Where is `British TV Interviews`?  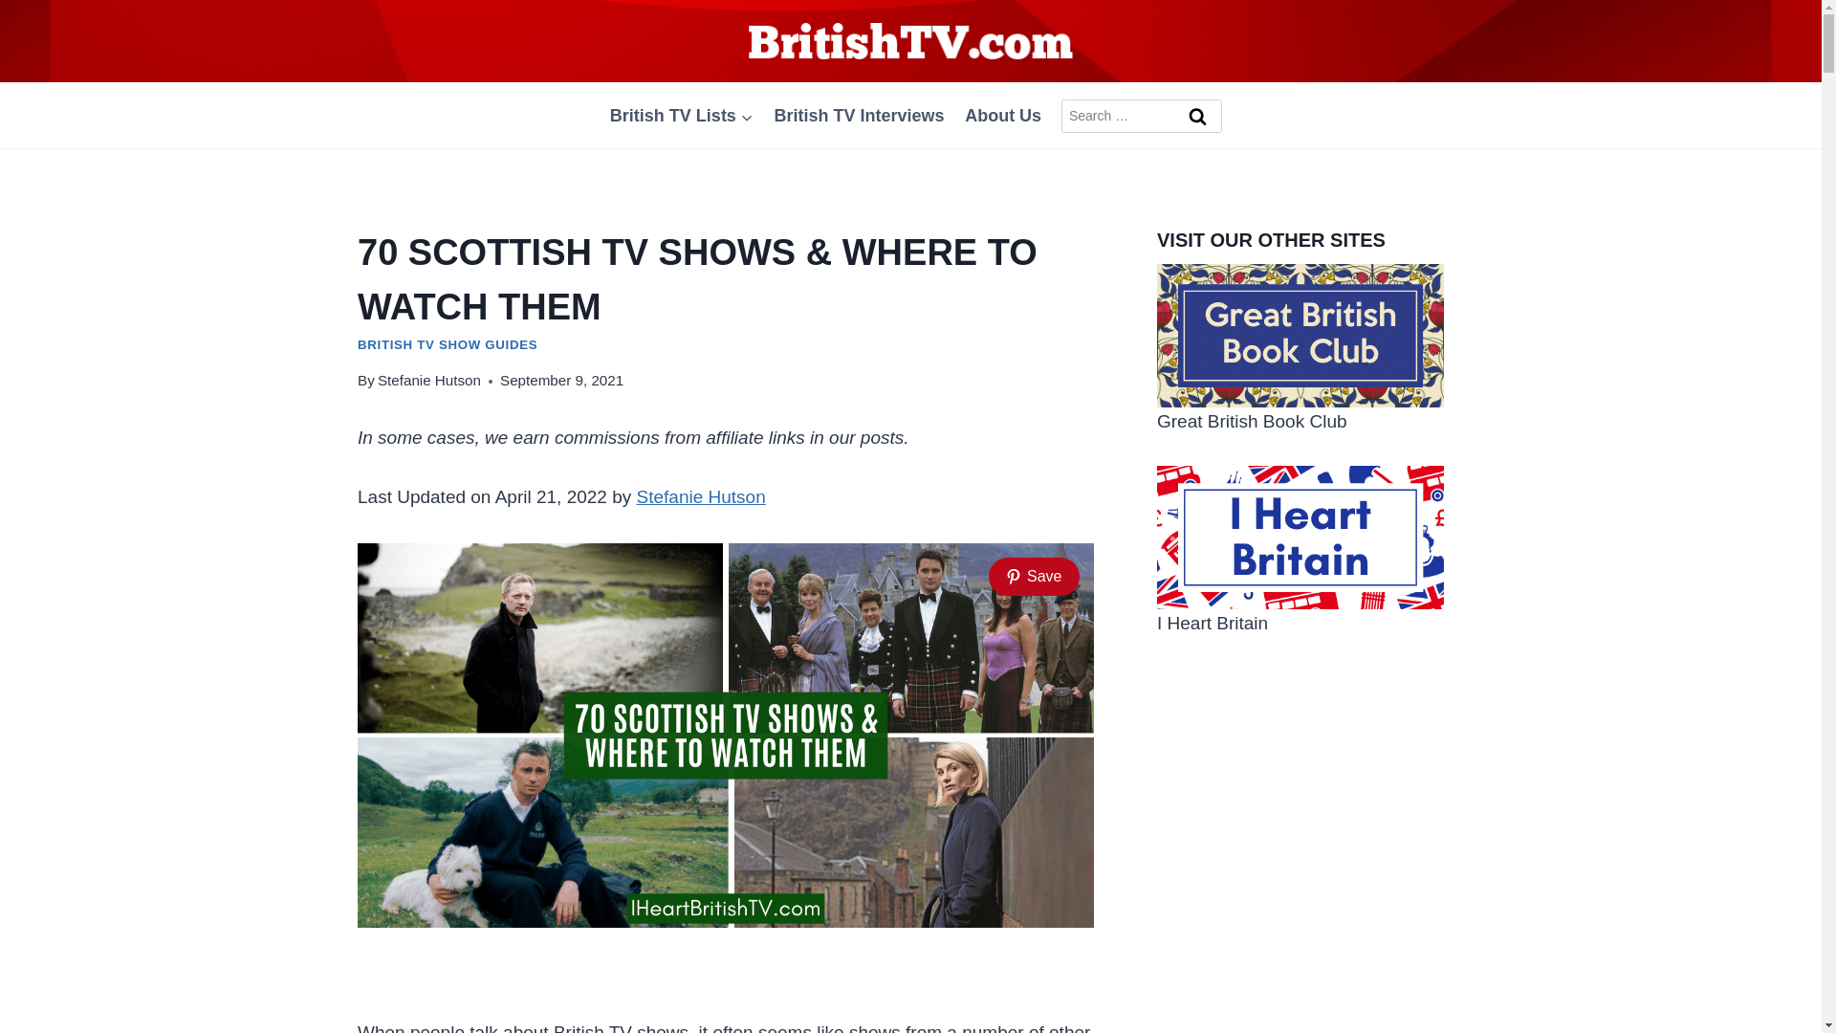
British TV Interviews is located at coordinates (859, 115).